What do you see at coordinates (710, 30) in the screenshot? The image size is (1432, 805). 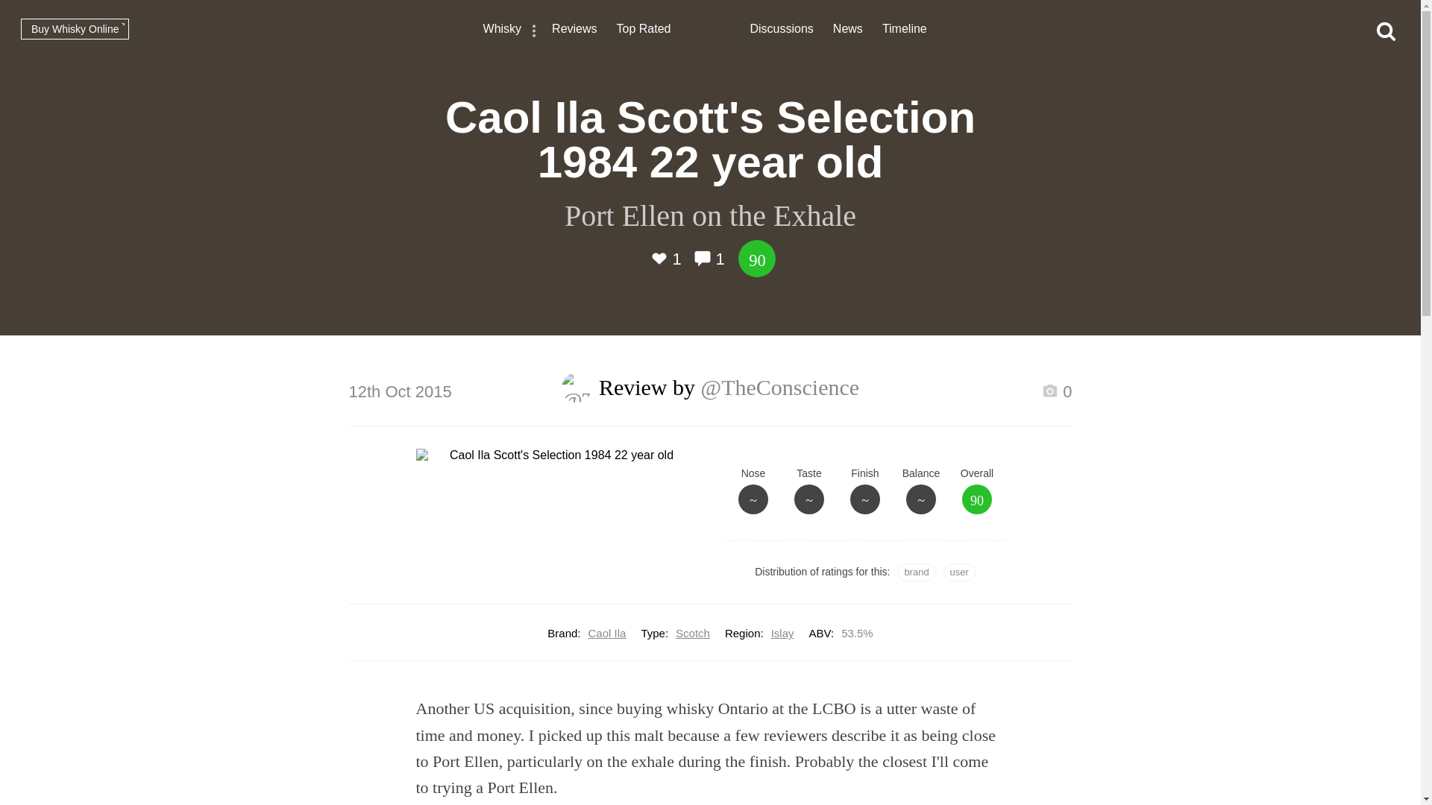 I see `CONNOSR.` at bounding box center [710, 30].